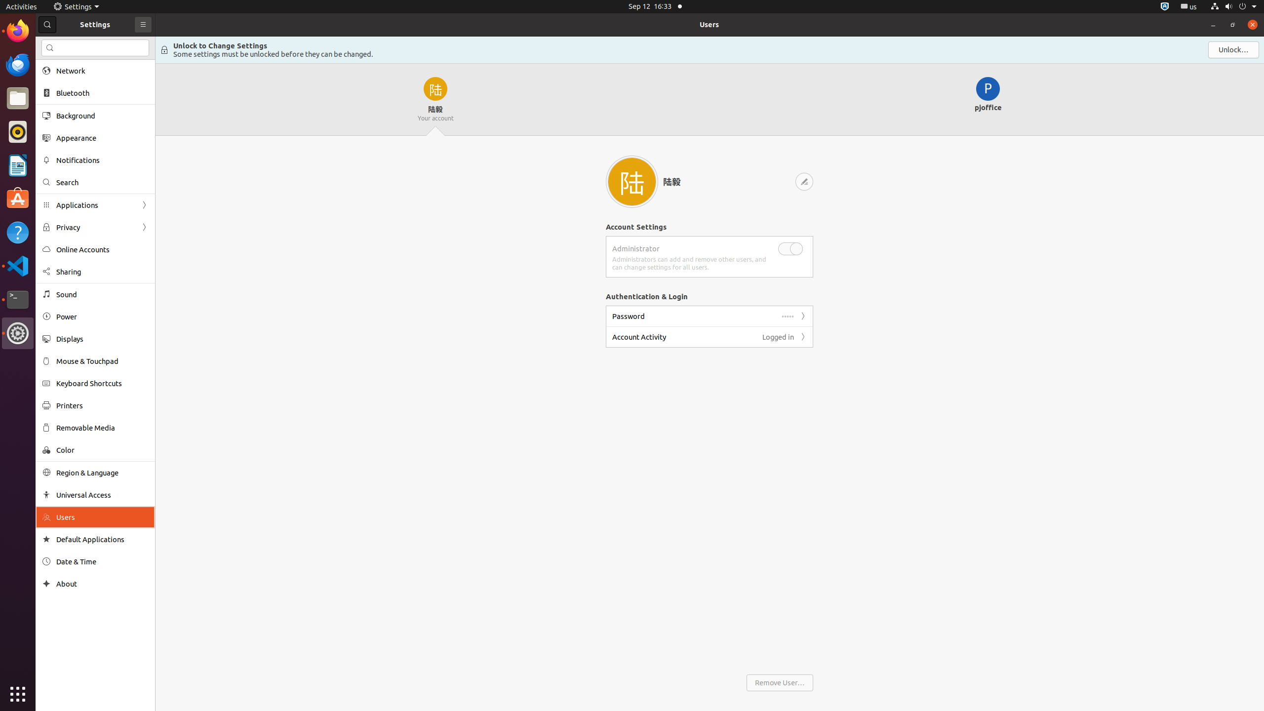 Image resolution: width=1264 pixels, height=711 pixels. Describe the element at coordinates (102, 272) in the screenshot. I see `Sharing` at that location.